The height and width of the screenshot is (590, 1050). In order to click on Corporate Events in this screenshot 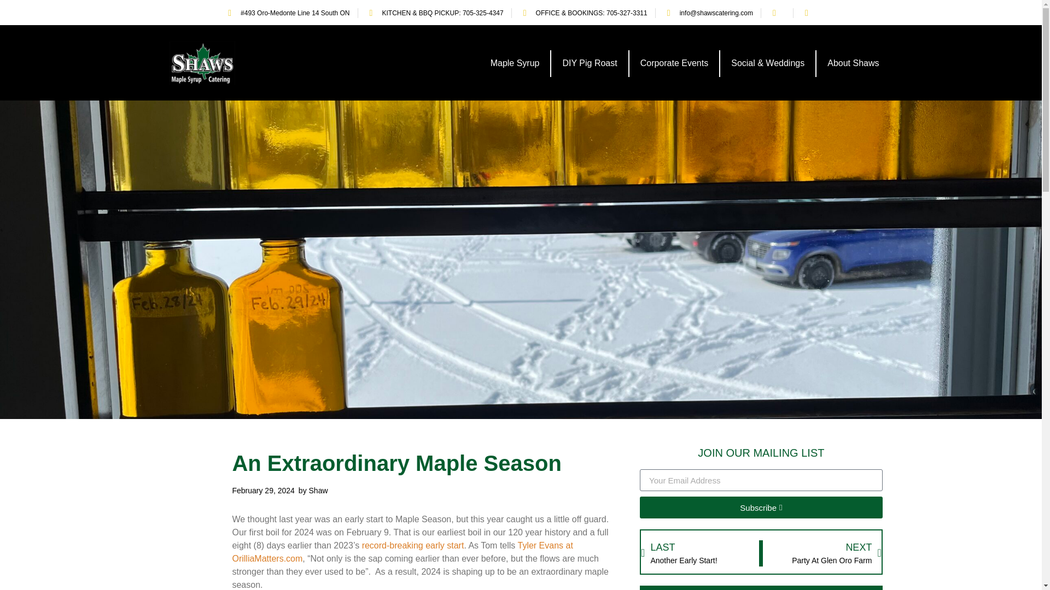, I will do `click(674, 63)`.